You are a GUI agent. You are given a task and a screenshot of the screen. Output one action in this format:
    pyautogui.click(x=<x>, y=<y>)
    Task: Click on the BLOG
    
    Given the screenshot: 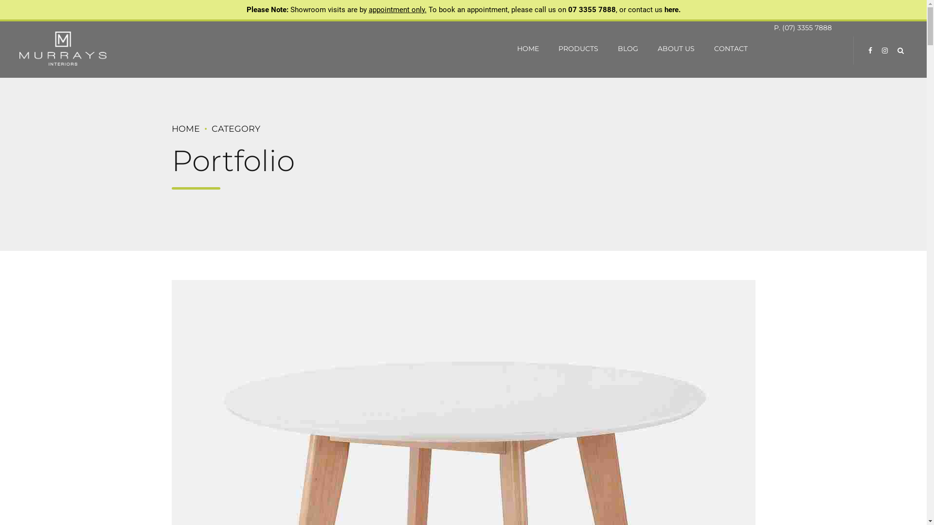 What is the action you would take?
    pyautogui.click(x=628, y=49)
    